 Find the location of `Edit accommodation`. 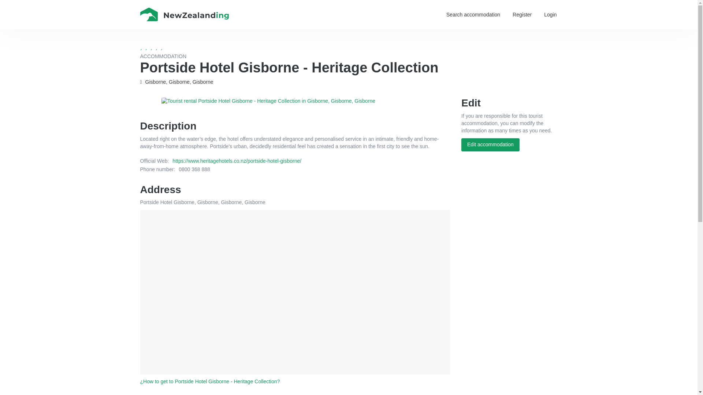

Edit accommodation is located at coordinates (490, 145).